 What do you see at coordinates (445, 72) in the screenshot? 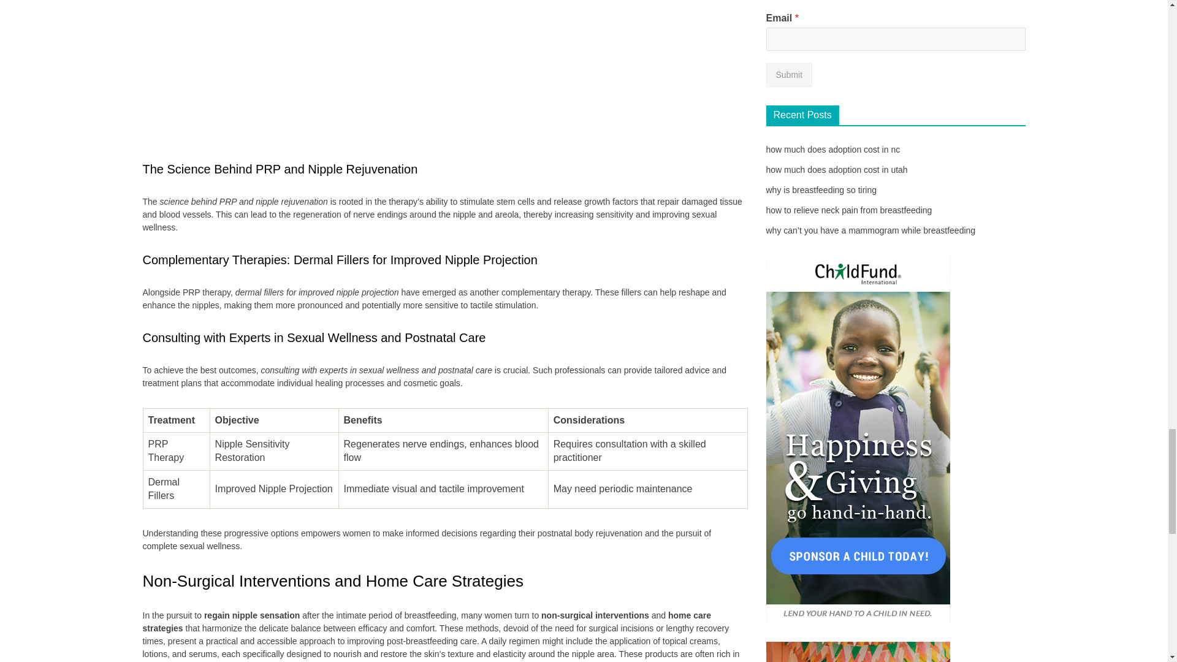
I see `PRP therapy and nipple rejuvenation process` at bounding box center [445, 72].